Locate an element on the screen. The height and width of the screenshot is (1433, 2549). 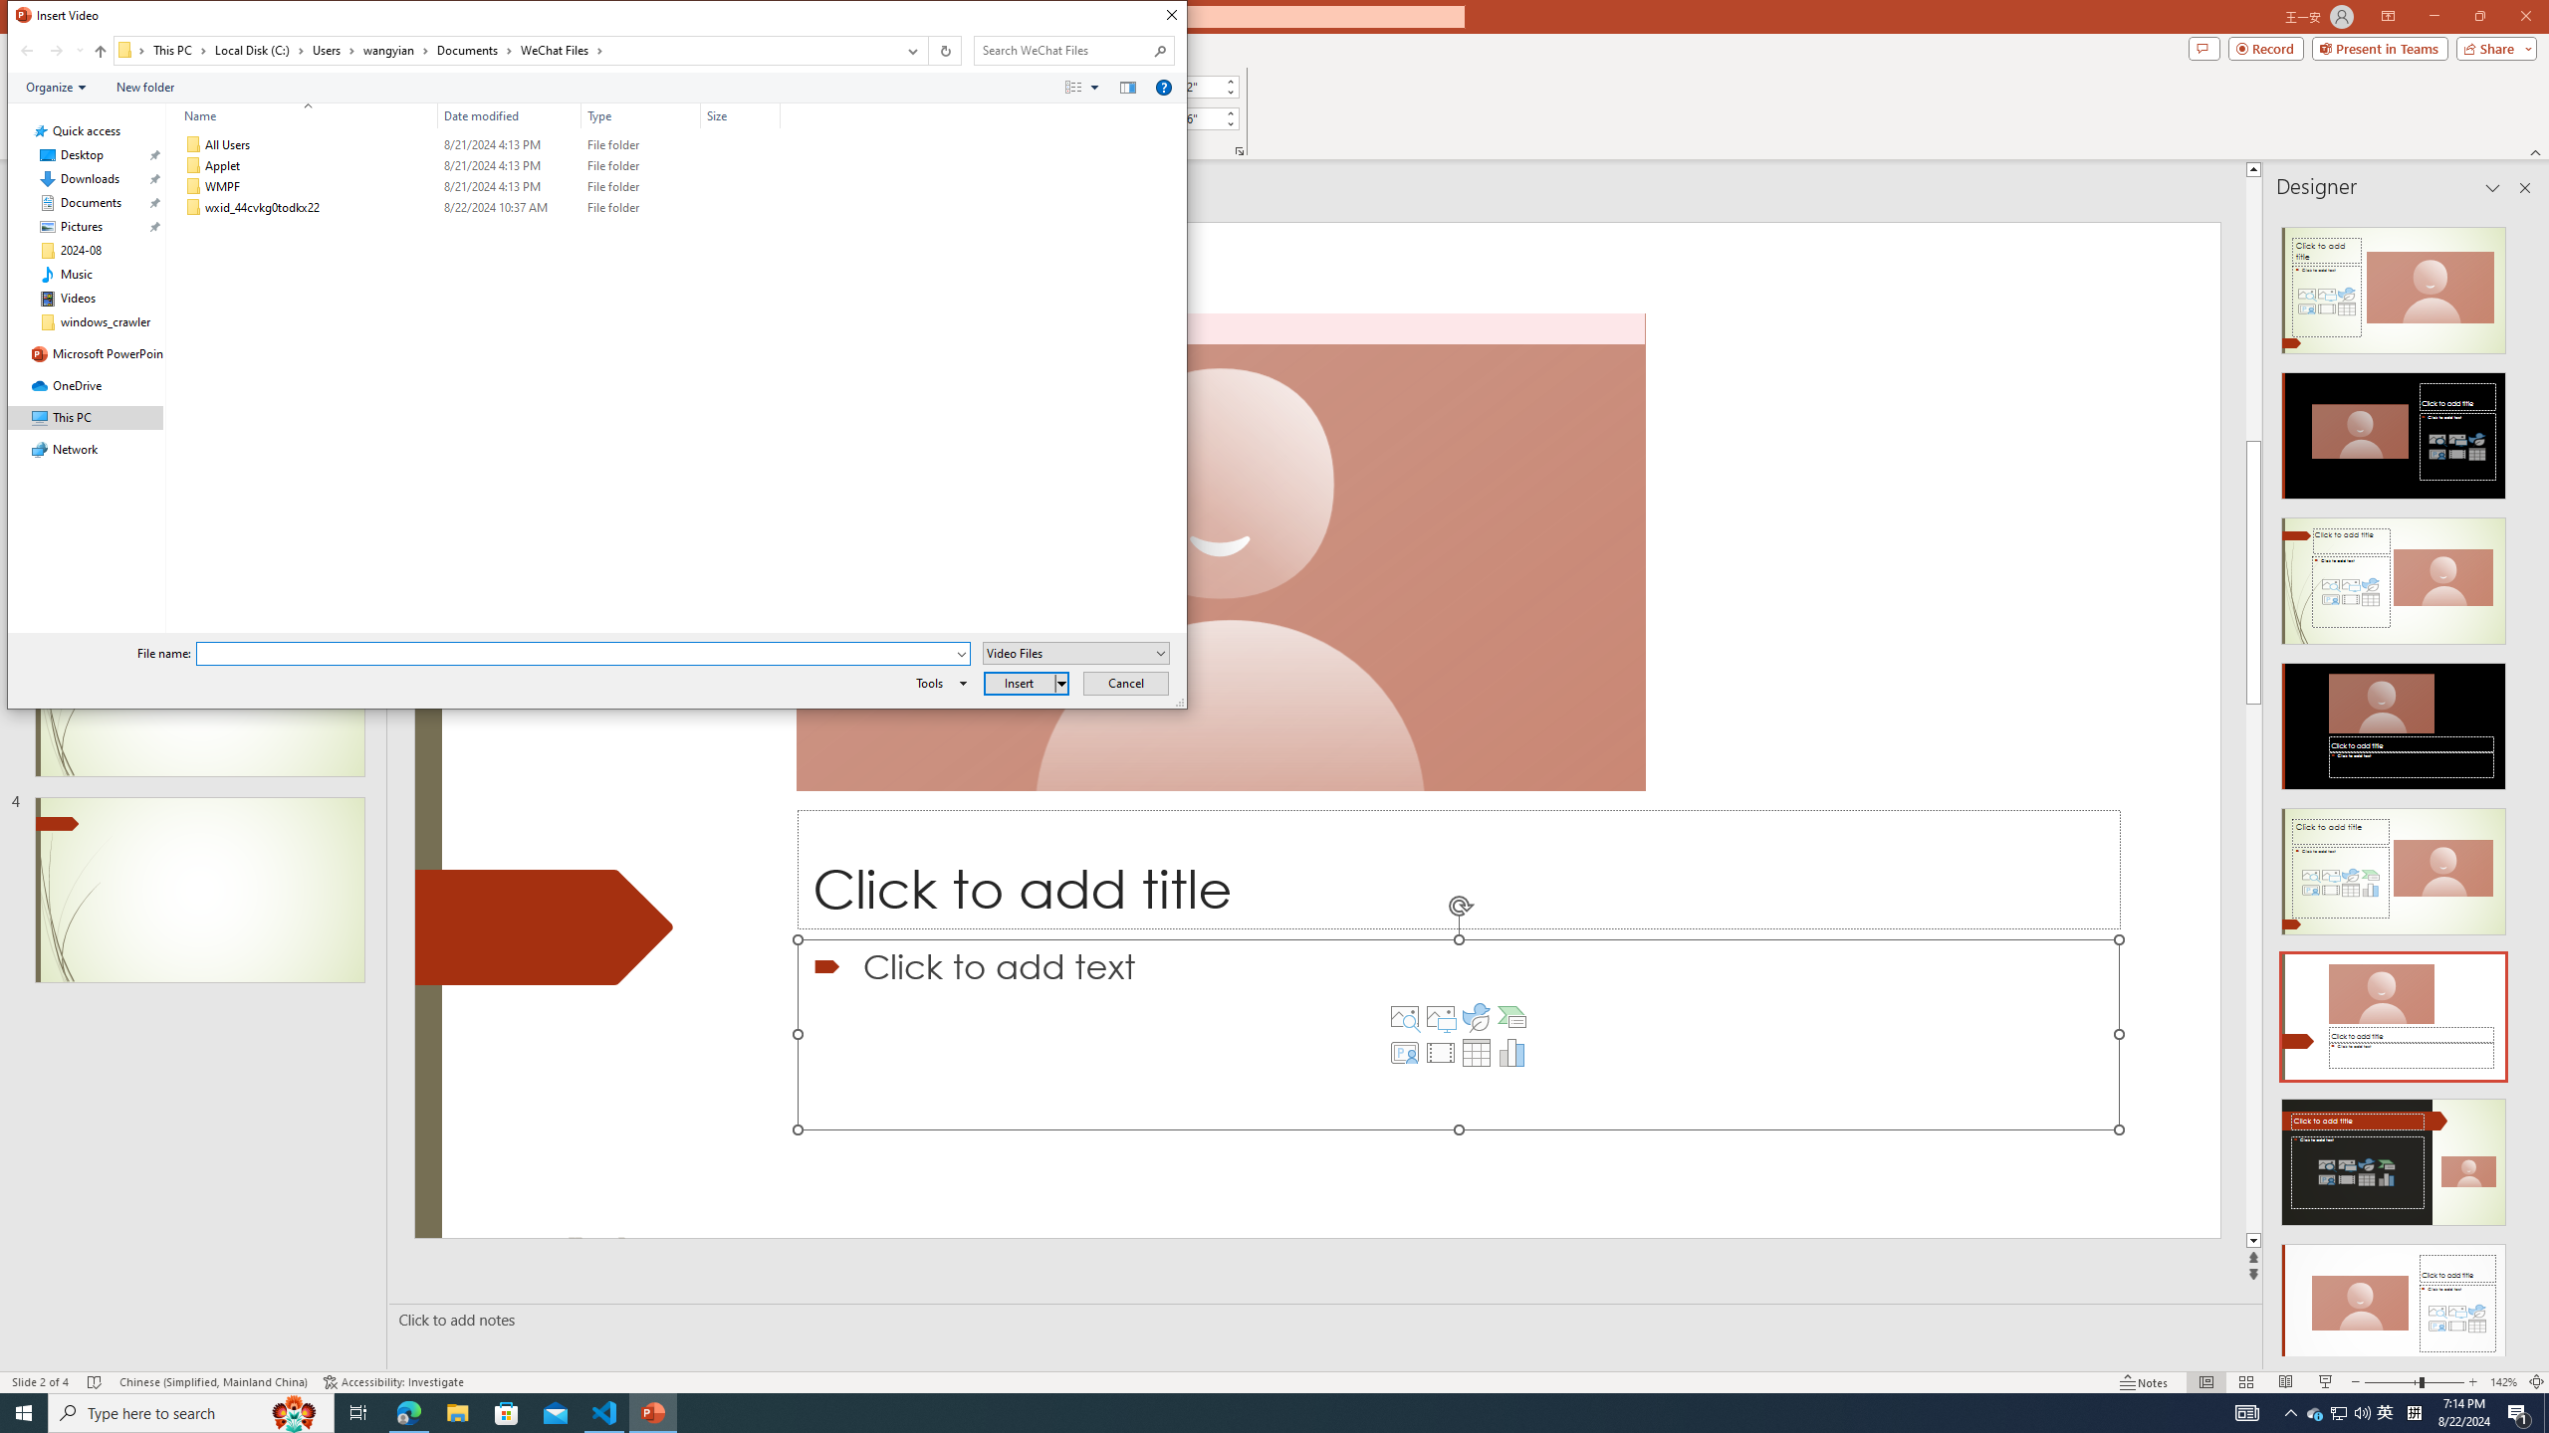
Task View is located at coordinates (358, 1413).